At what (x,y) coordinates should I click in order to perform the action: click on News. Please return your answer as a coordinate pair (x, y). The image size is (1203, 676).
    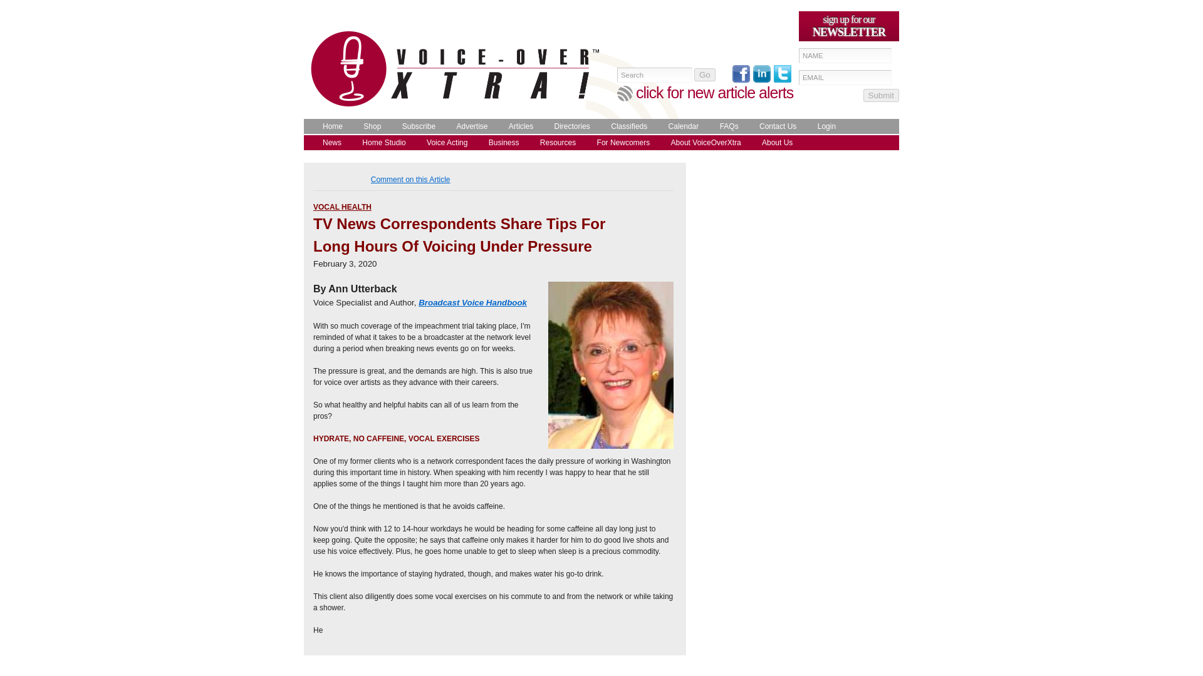
    Looking at the image, I should click on (328, 143).